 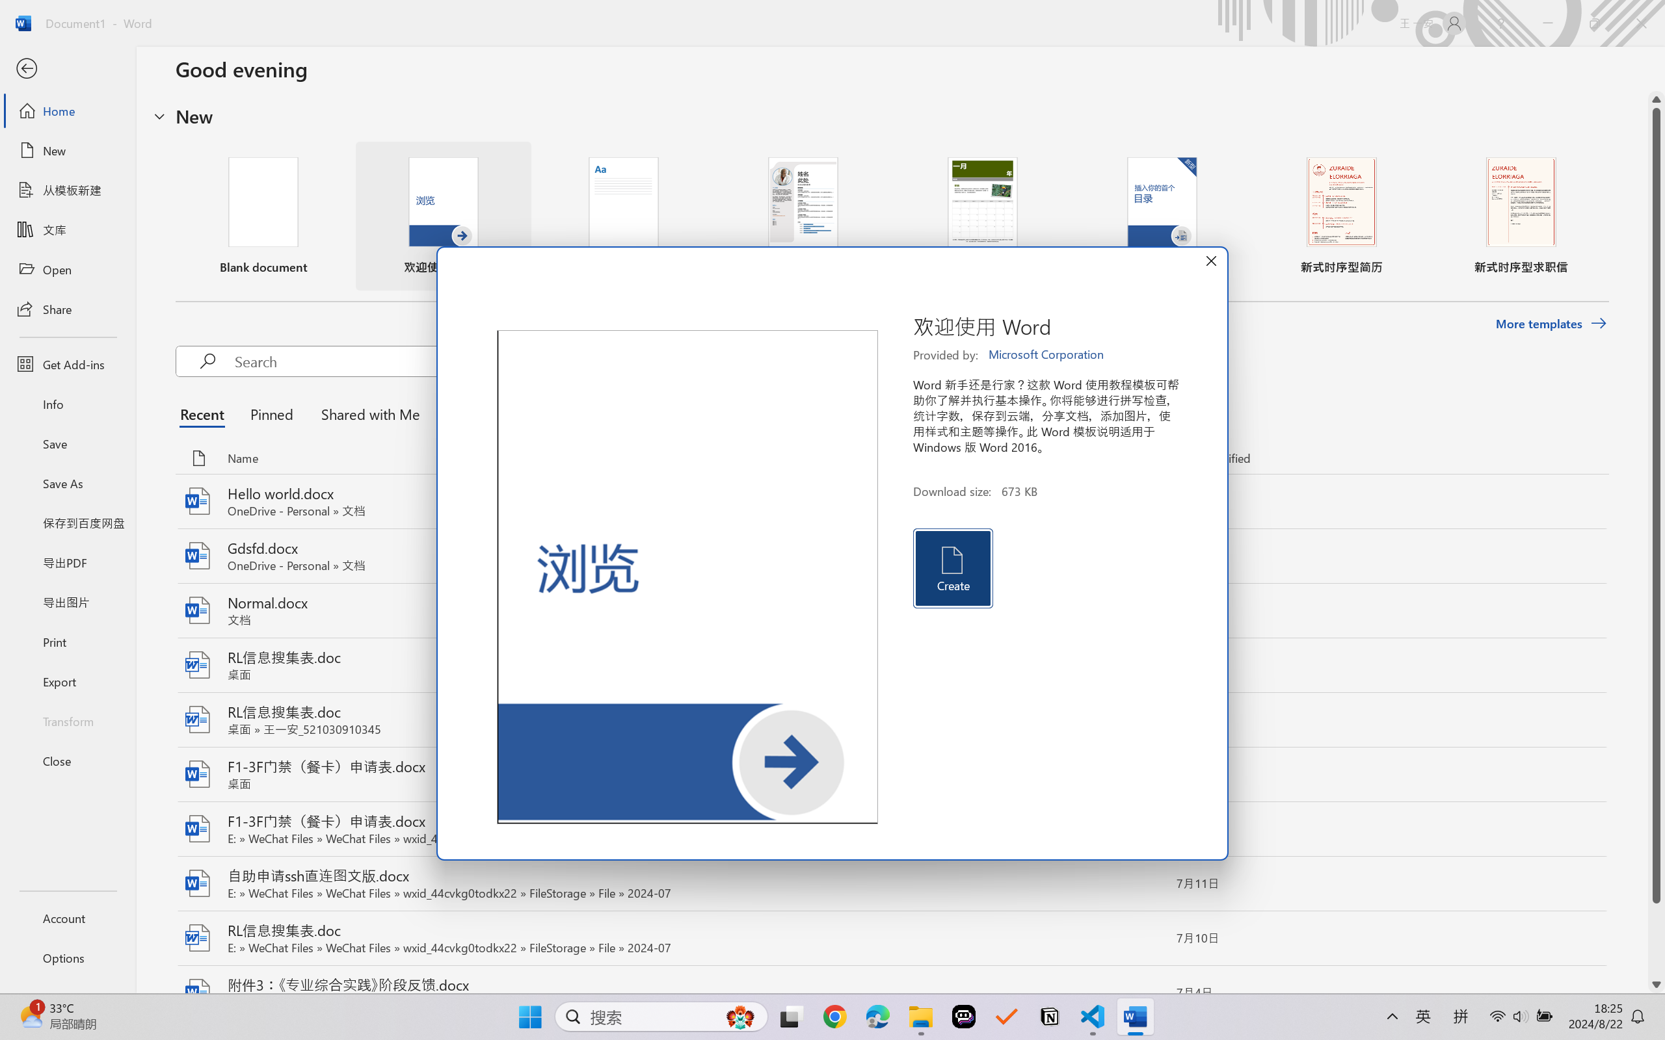 What do you see at coordinates (834, 1017) in the screenshot?
I see `Google Chrome` at bounding box center [834, 1017].